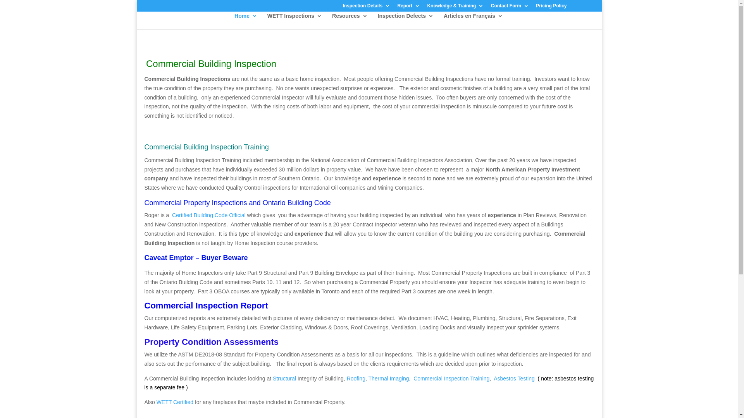 The image size is (744, 418). What do you see at coordinates (388, 379) in the screenshot?
I see `Thermal Imaging` at bounding box center [388, 379].